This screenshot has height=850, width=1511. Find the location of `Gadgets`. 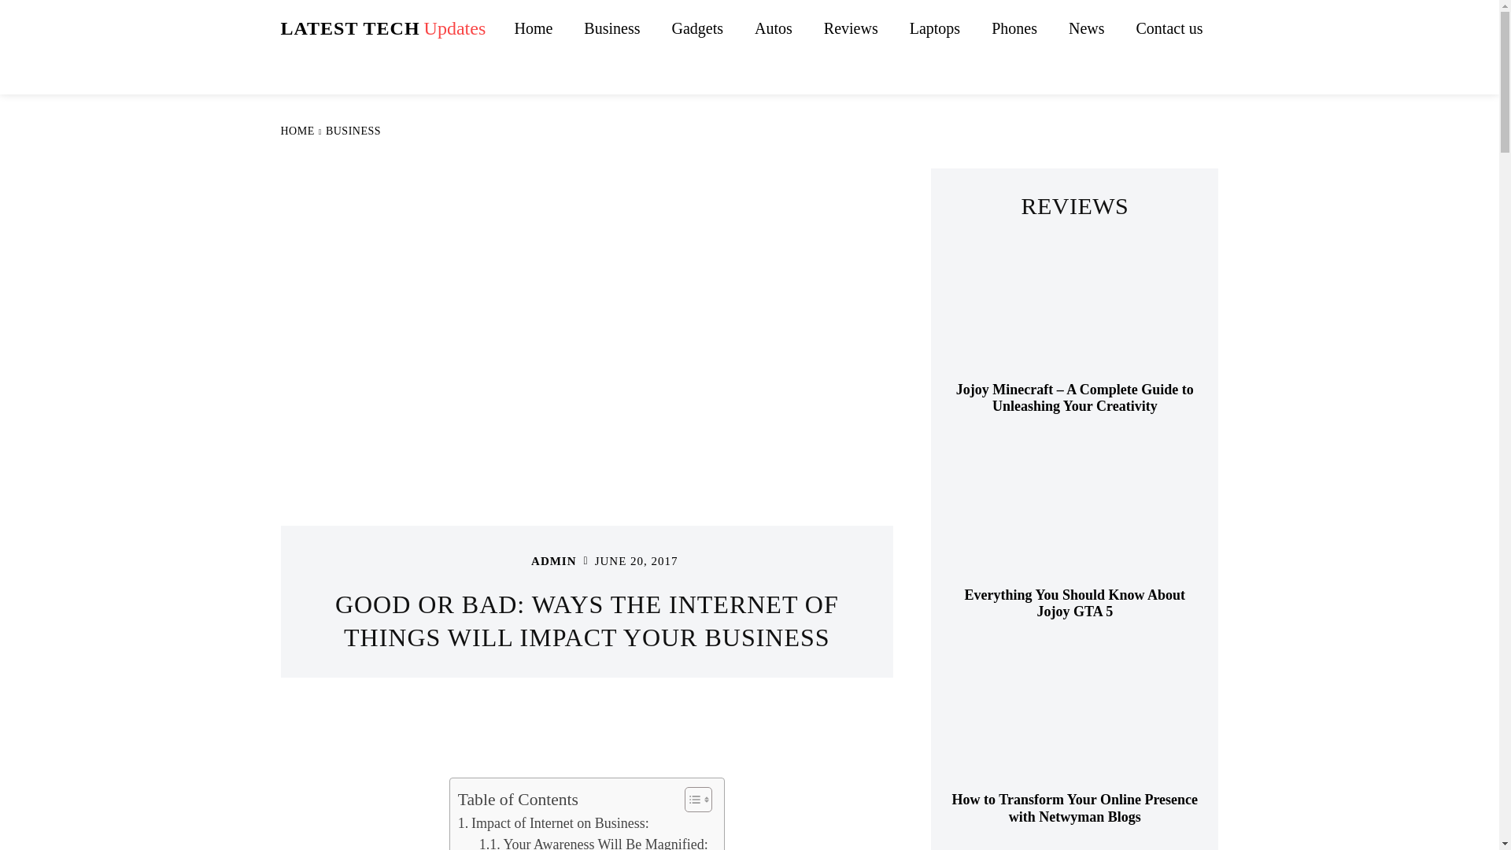

Gadgets is located at coordinates (611, 28).